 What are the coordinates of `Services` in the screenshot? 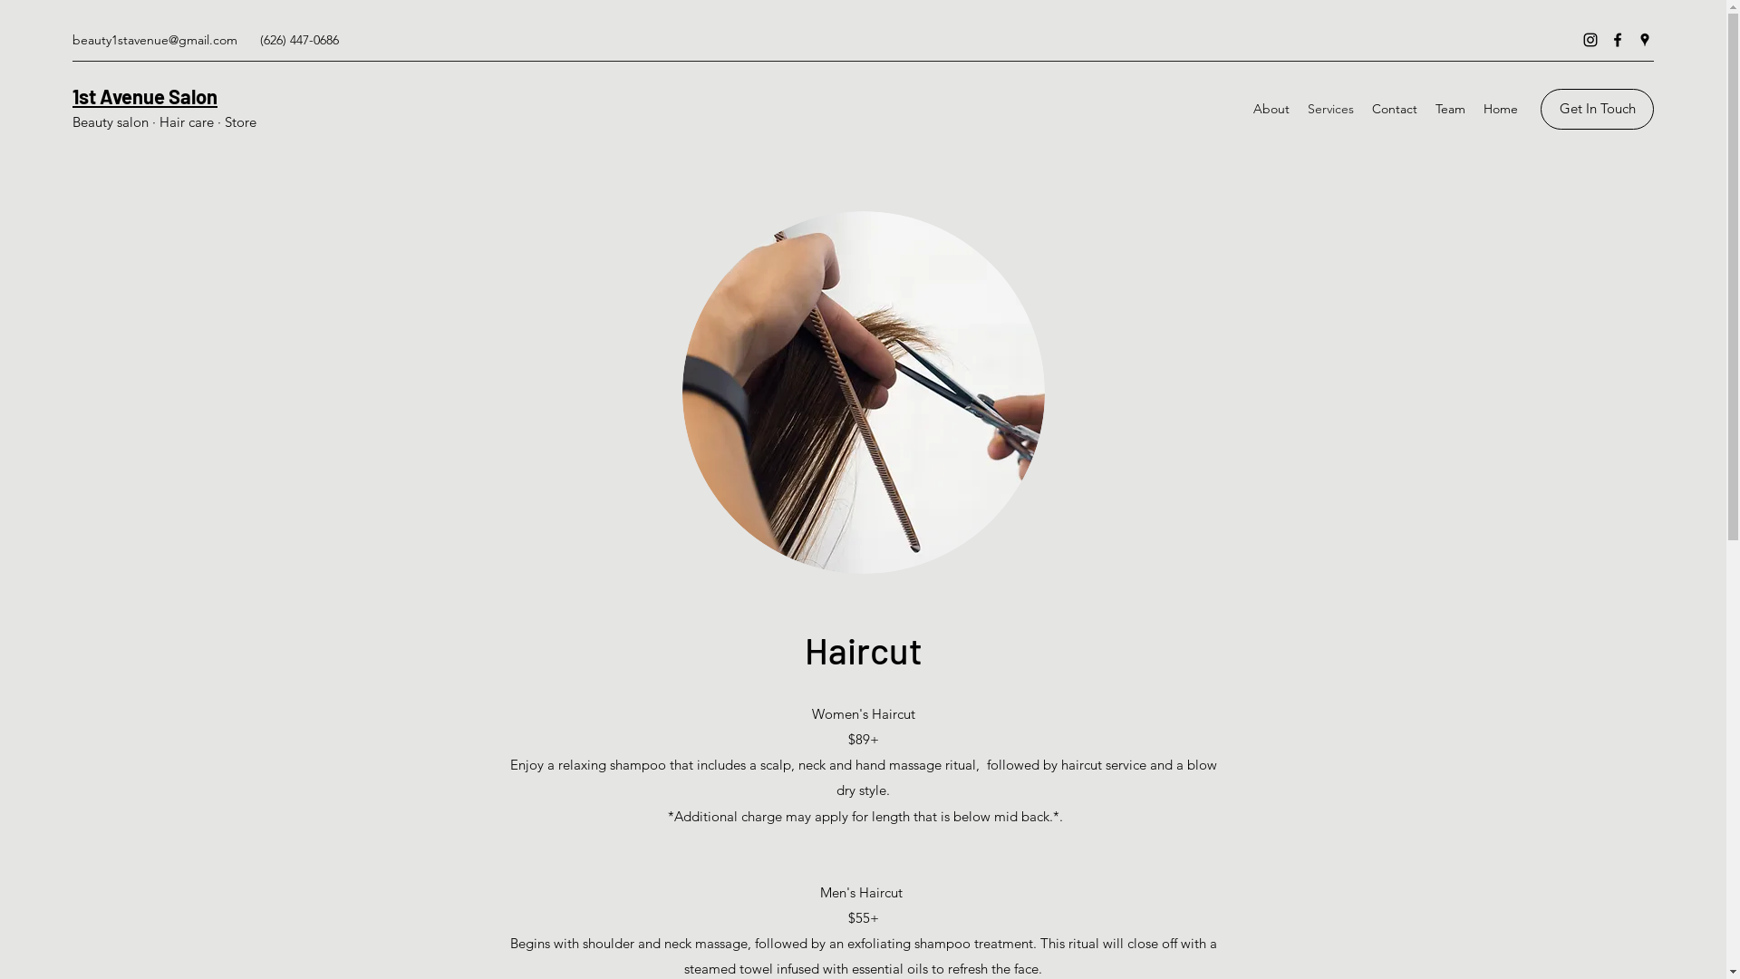 It's located at (1330, 109).